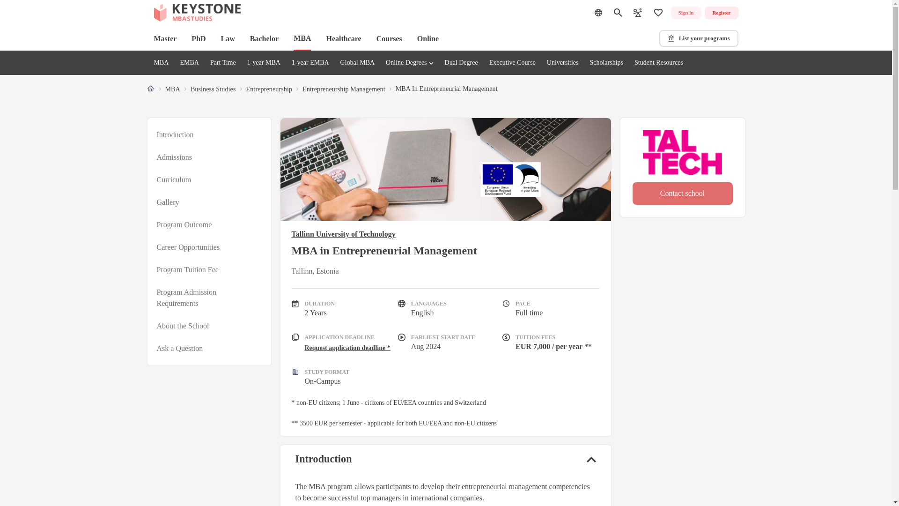  What do you see at coordinates (270, 89) in the screenshot?
I see `Entrepreneurship` at bounding box center [270, 89].